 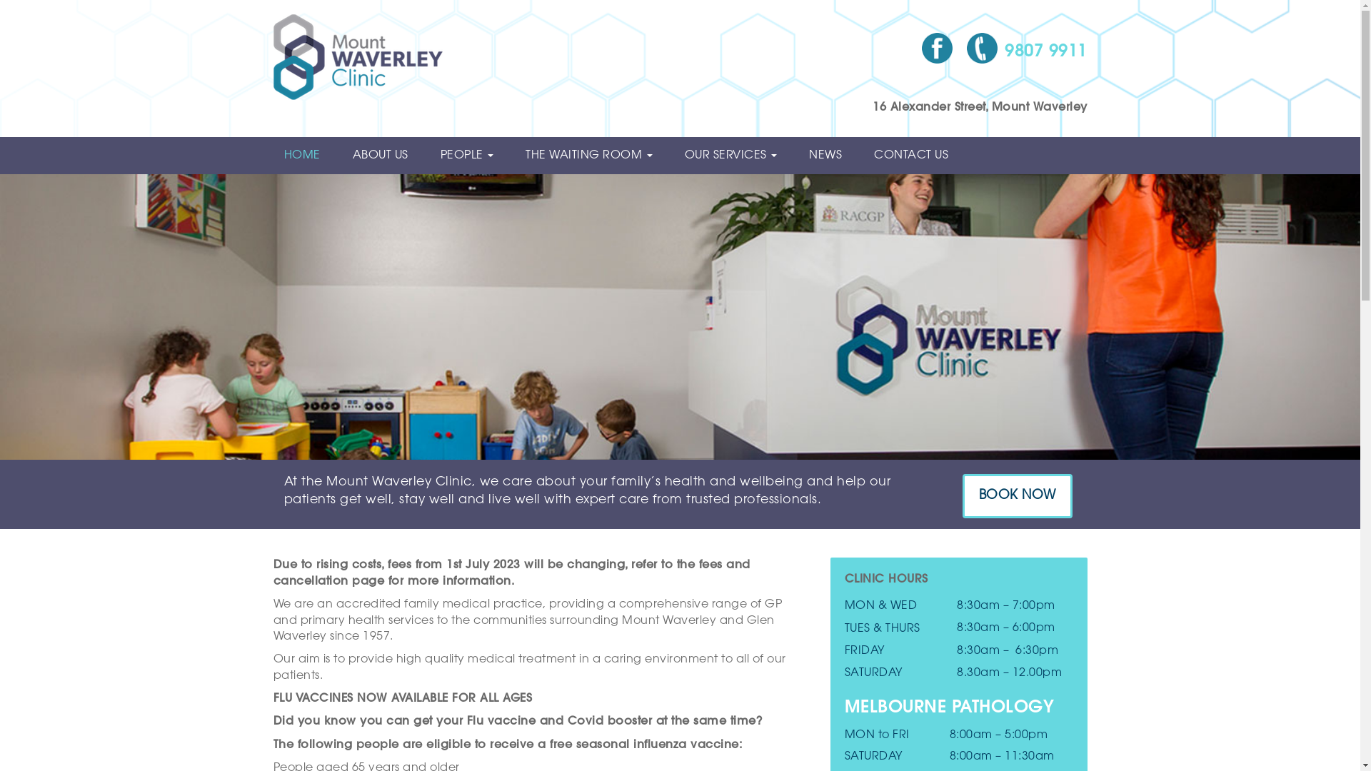 What do you see at coordinates (473, 156) in the screenshot?
I see `PEOPLE` at bounding box center [473, 156].